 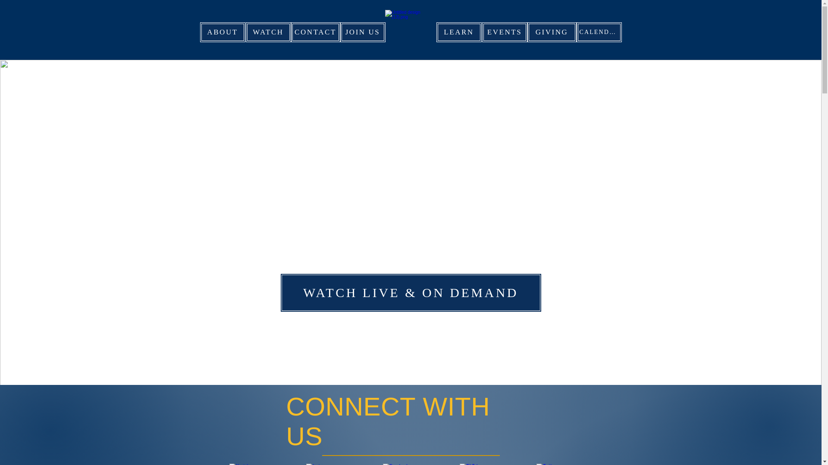 I want to click on GIVING, so click(x=551, y=32).